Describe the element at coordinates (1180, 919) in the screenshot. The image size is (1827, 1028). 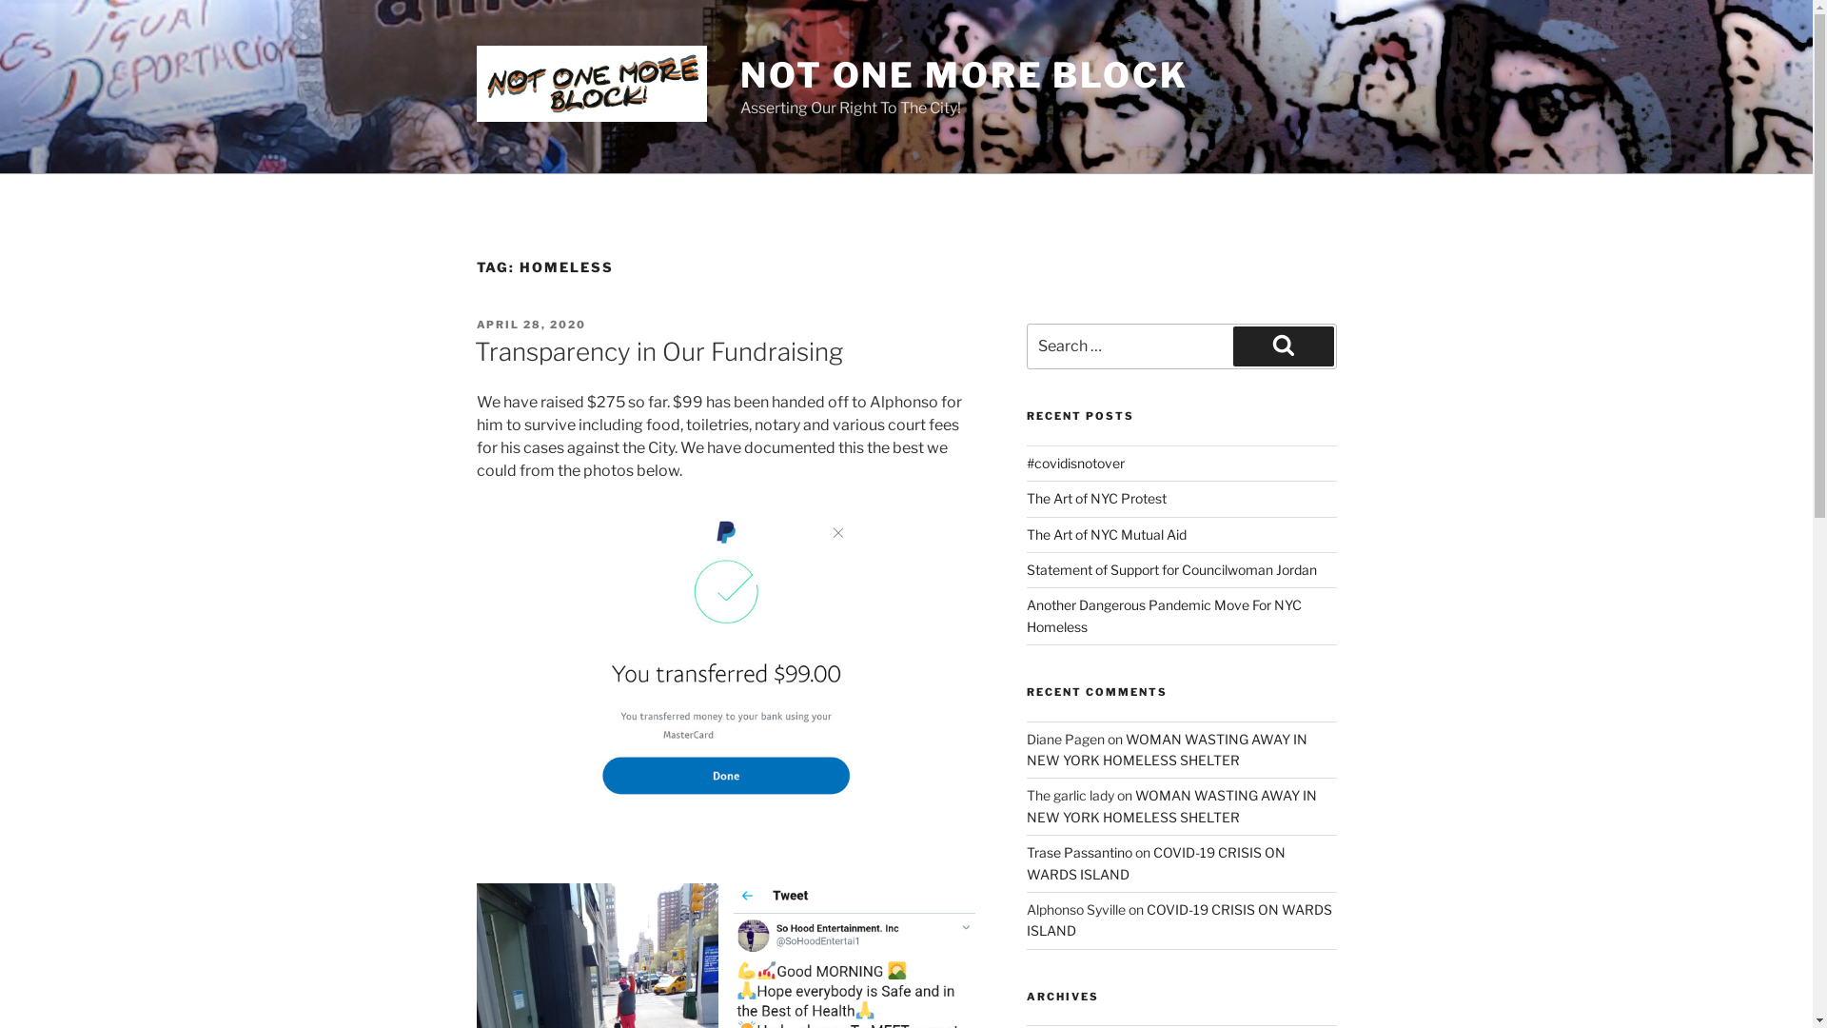
I see `COVID-19 CRISIS ON WARDS ISLAND` at that location.